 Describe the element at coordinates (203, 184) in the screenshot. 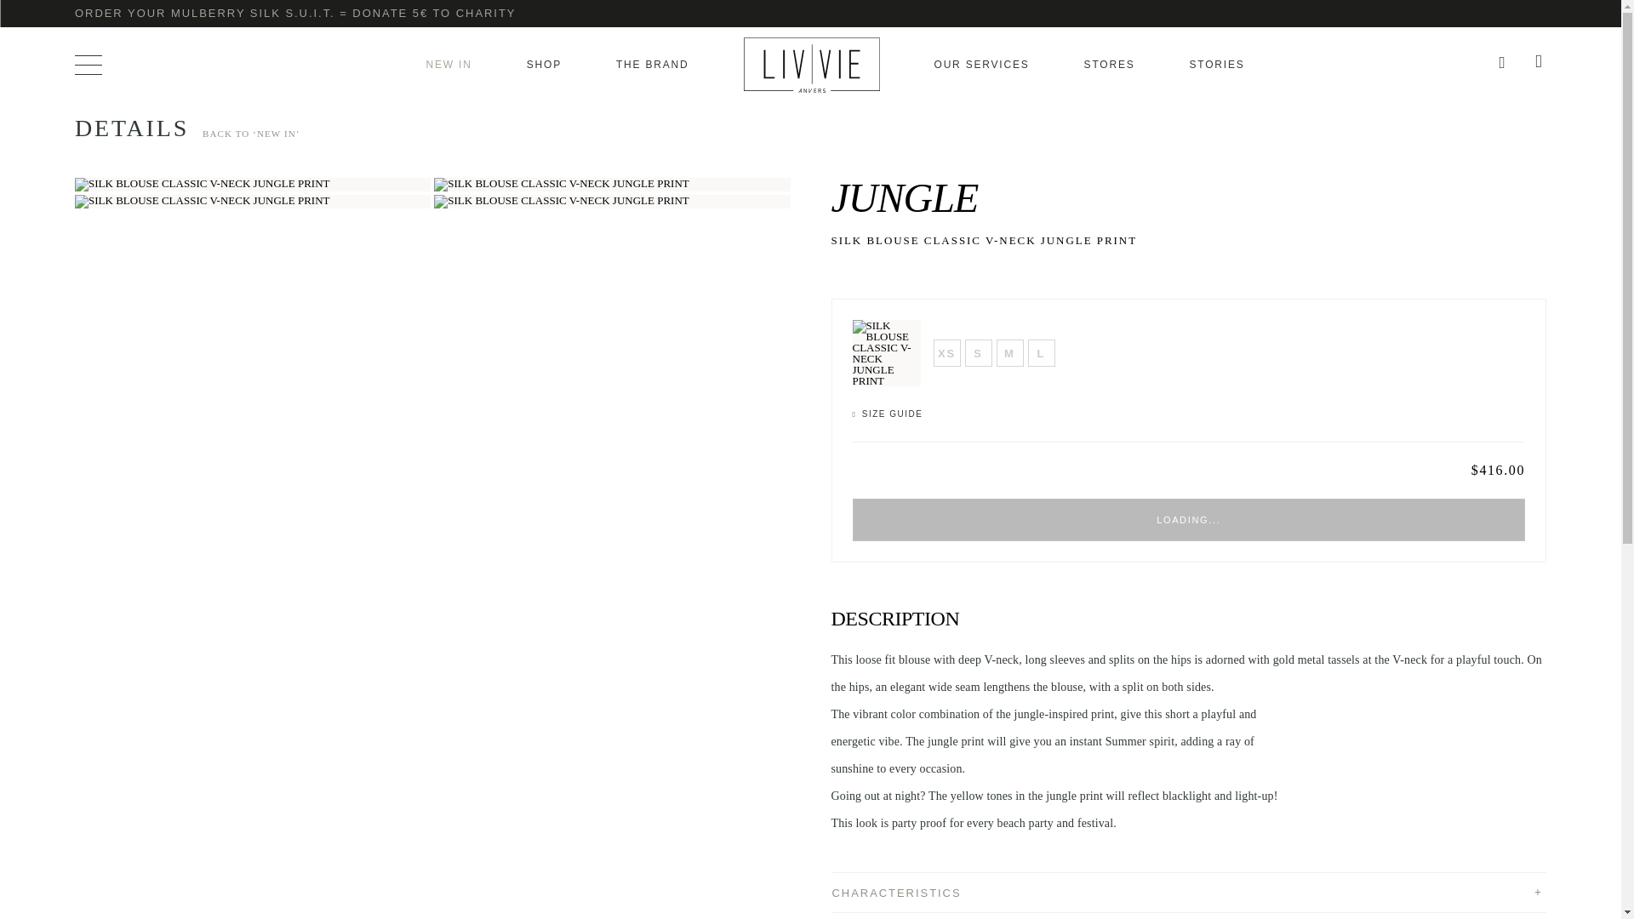

I see `SILK BLOUSE CLASSIC V-NECK JUNGLE PRINT` at that location.